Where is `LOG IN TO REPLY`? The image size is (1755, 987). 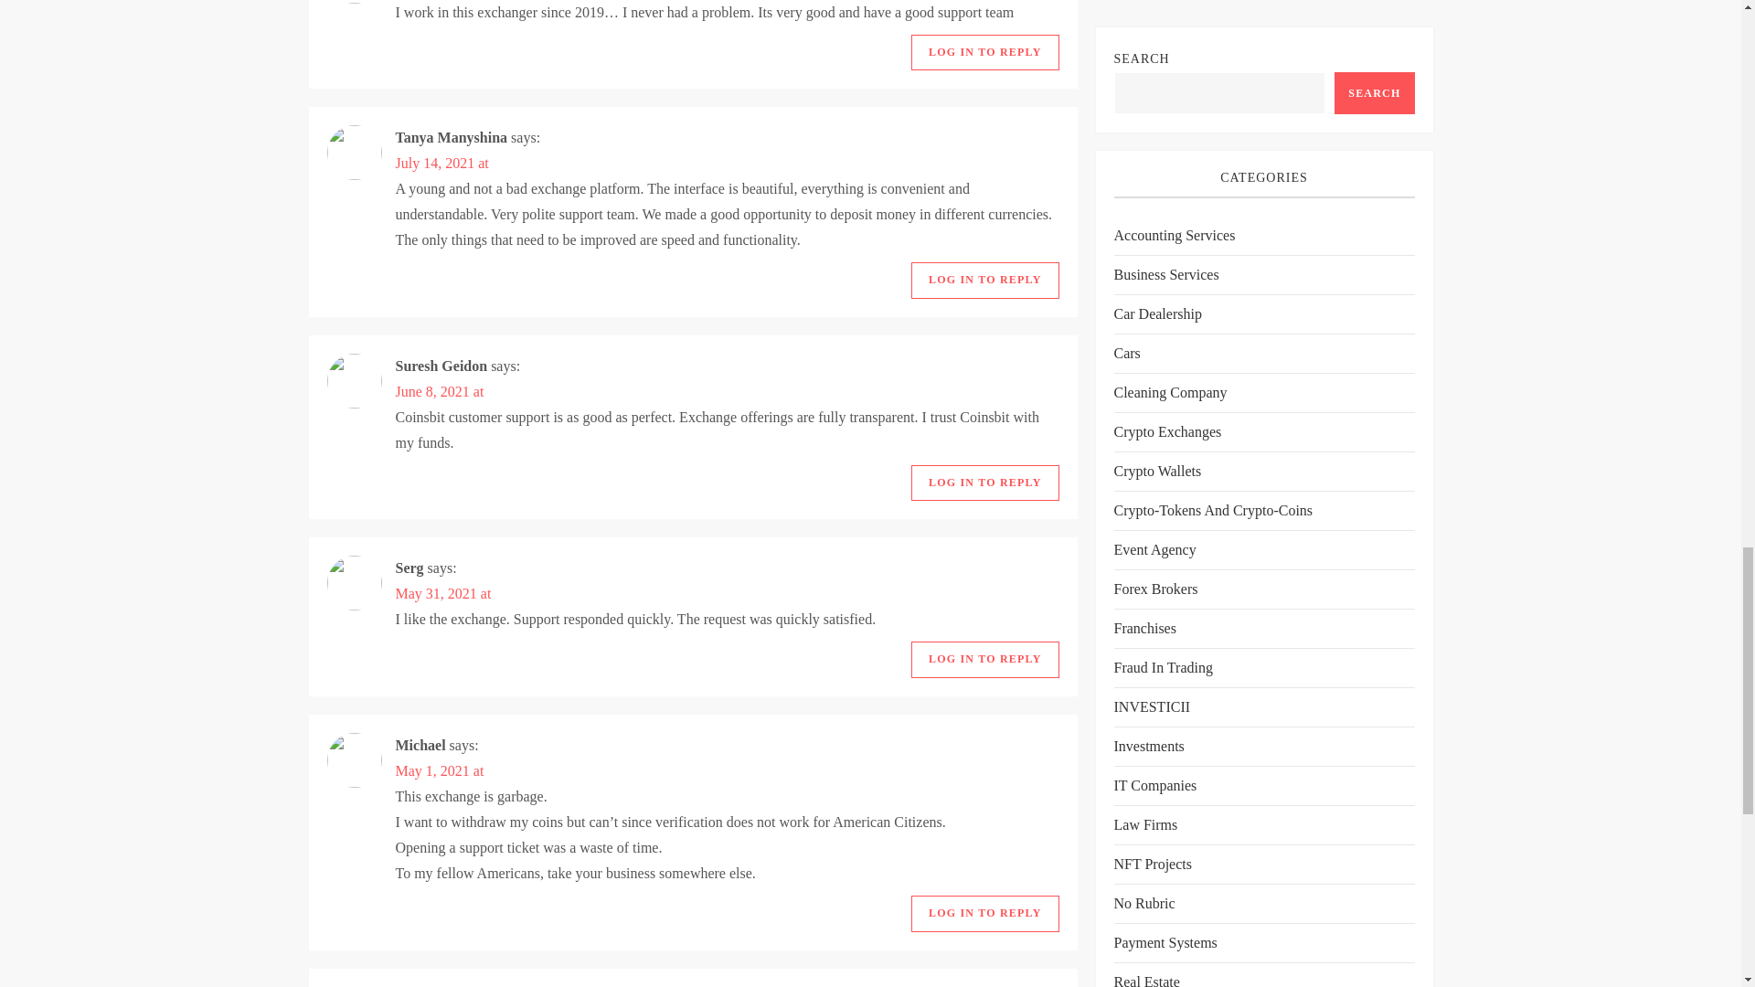
LOG IN TO REPLY is located at coordinates (984, 913).